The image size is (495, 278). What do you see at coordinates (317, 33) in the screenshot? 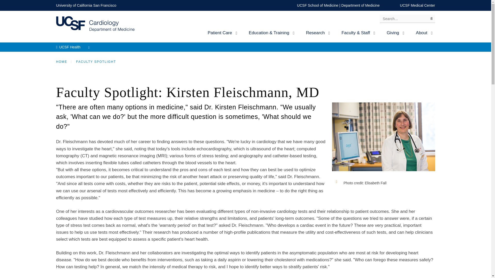
I see `Research` at bounding box center [317, 33].